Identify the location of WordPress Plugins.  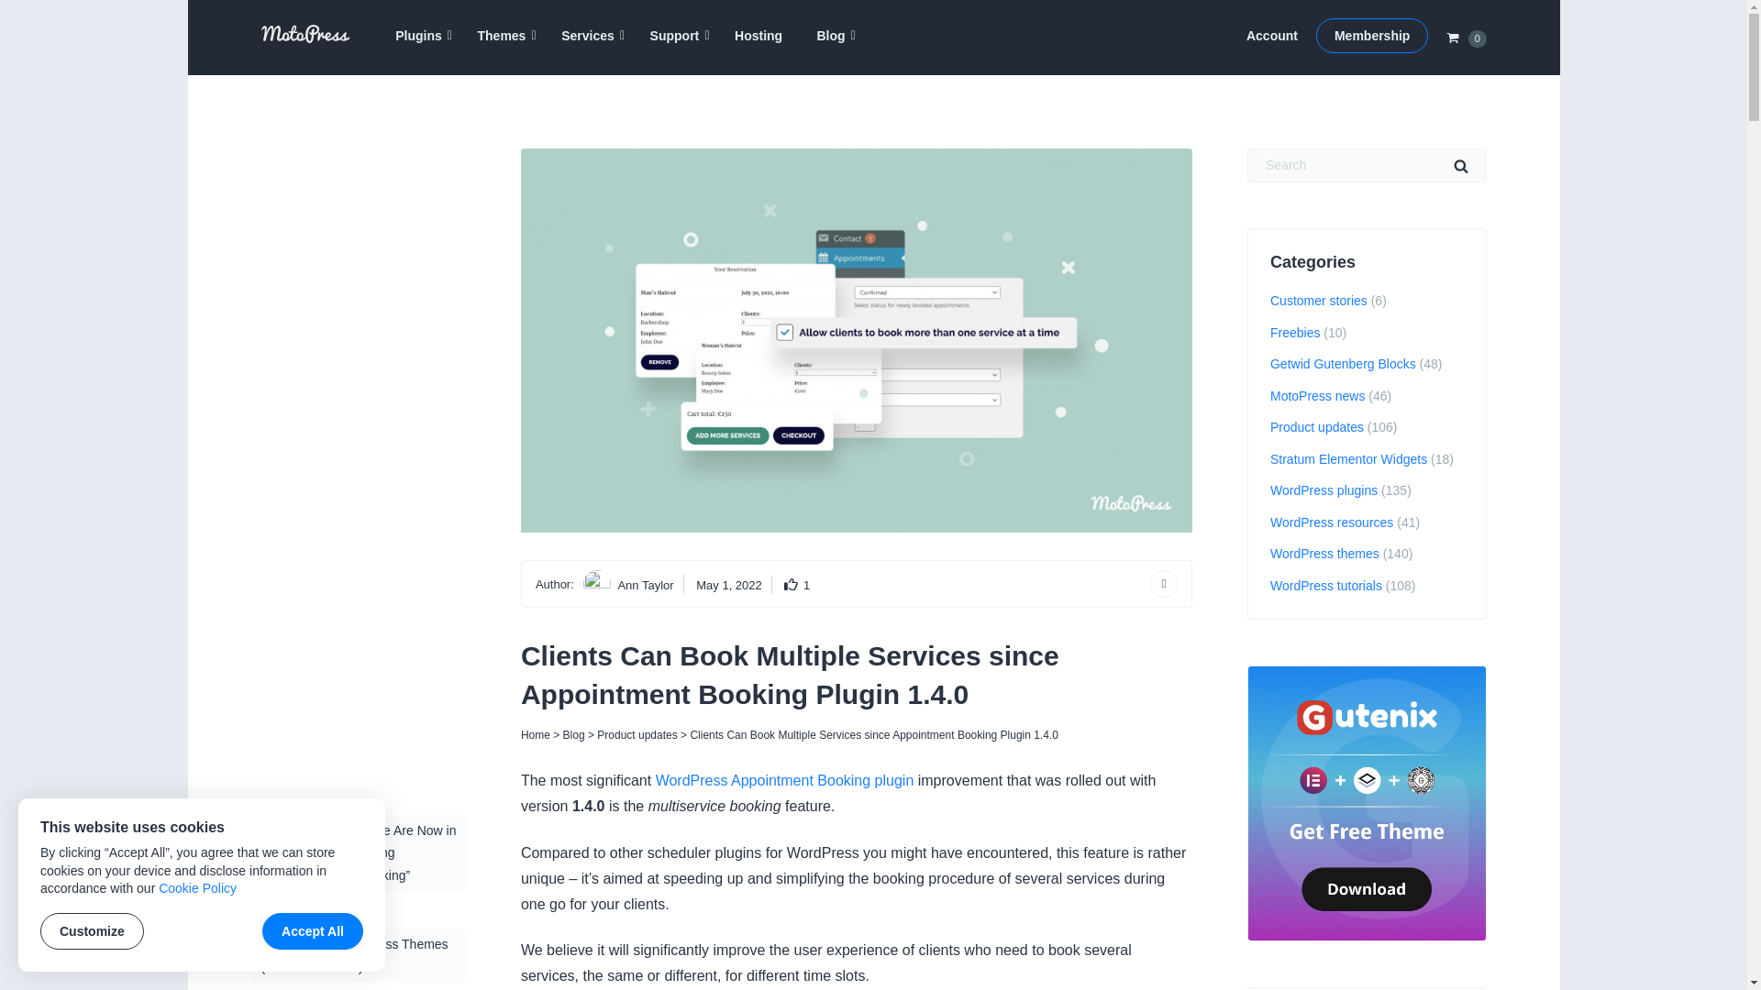
(418, 36).